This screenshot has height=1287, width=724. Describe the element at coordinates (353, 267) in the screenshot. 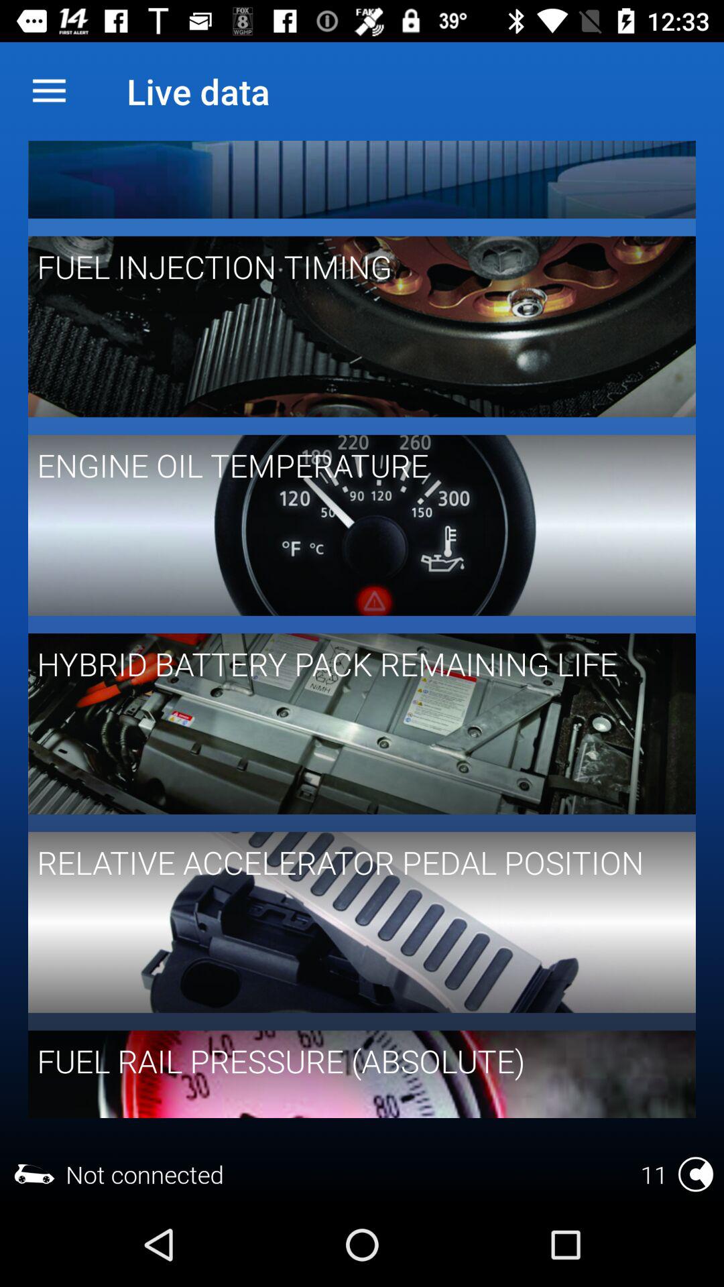

I see `turn on fuel injection timing item` at that location.